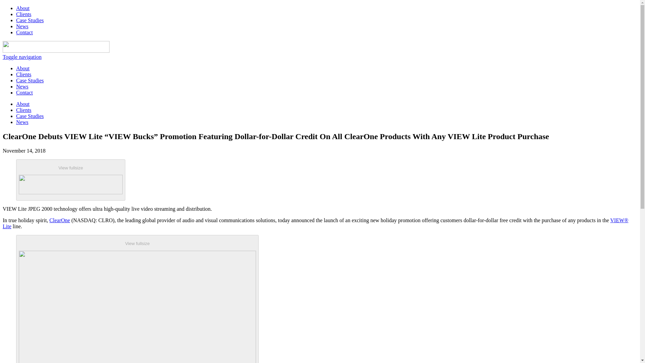 The width and height of the screenshot is (645, 363). I want to click on About, so click(23, 8).